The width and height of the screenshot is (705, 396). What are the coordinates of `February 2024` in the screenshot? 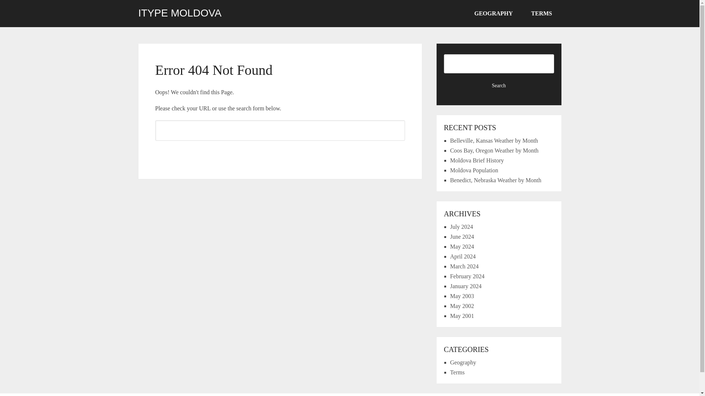 It's located at (467, 276).